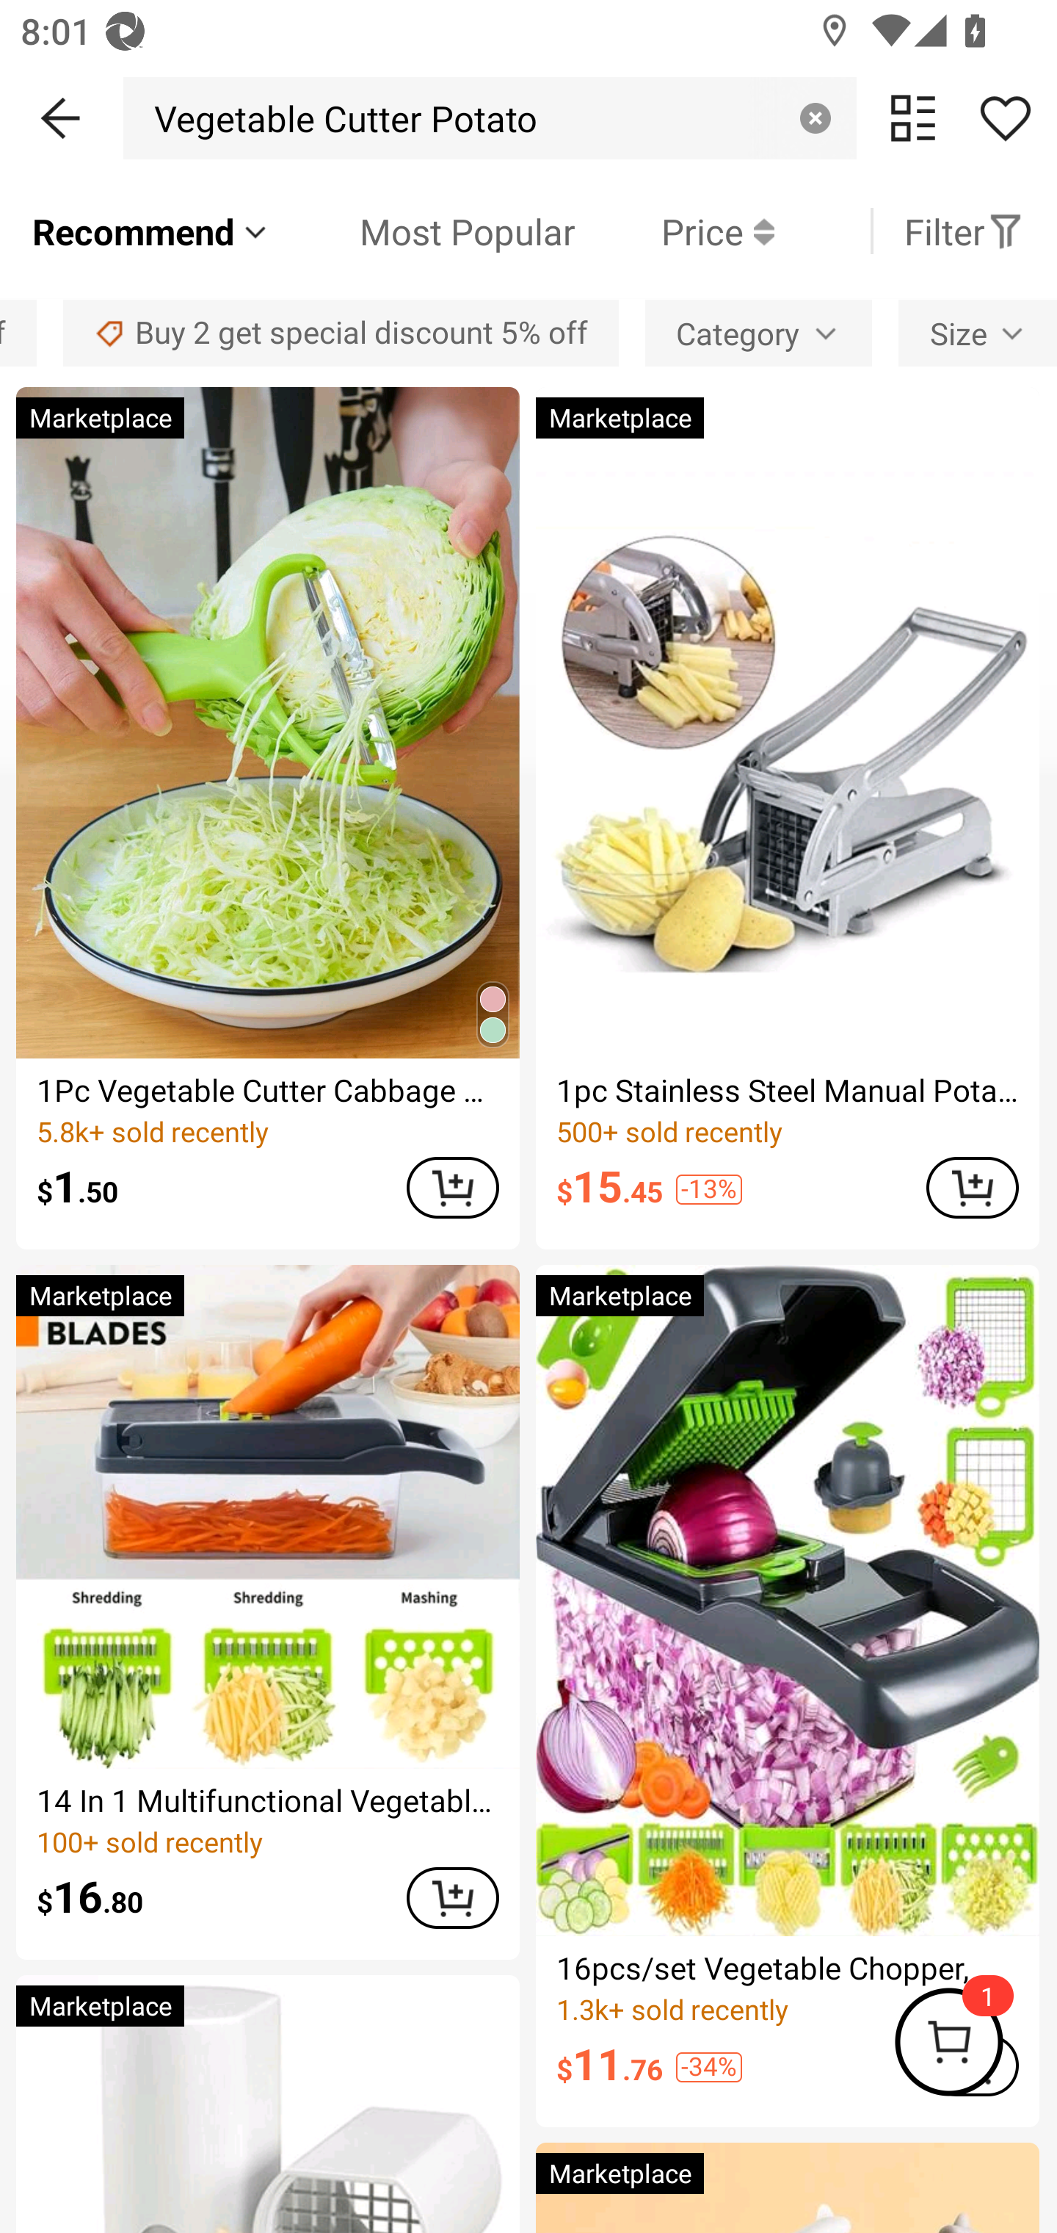 The height and width of the screenshot is (2233, 1057). Describe the element at coordinates (1005, 118) in the screenshot. I see `Share` at that location.